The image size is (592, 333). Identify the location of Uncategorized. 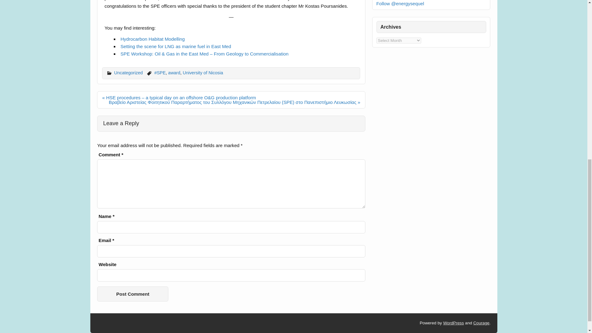
(128, 73).